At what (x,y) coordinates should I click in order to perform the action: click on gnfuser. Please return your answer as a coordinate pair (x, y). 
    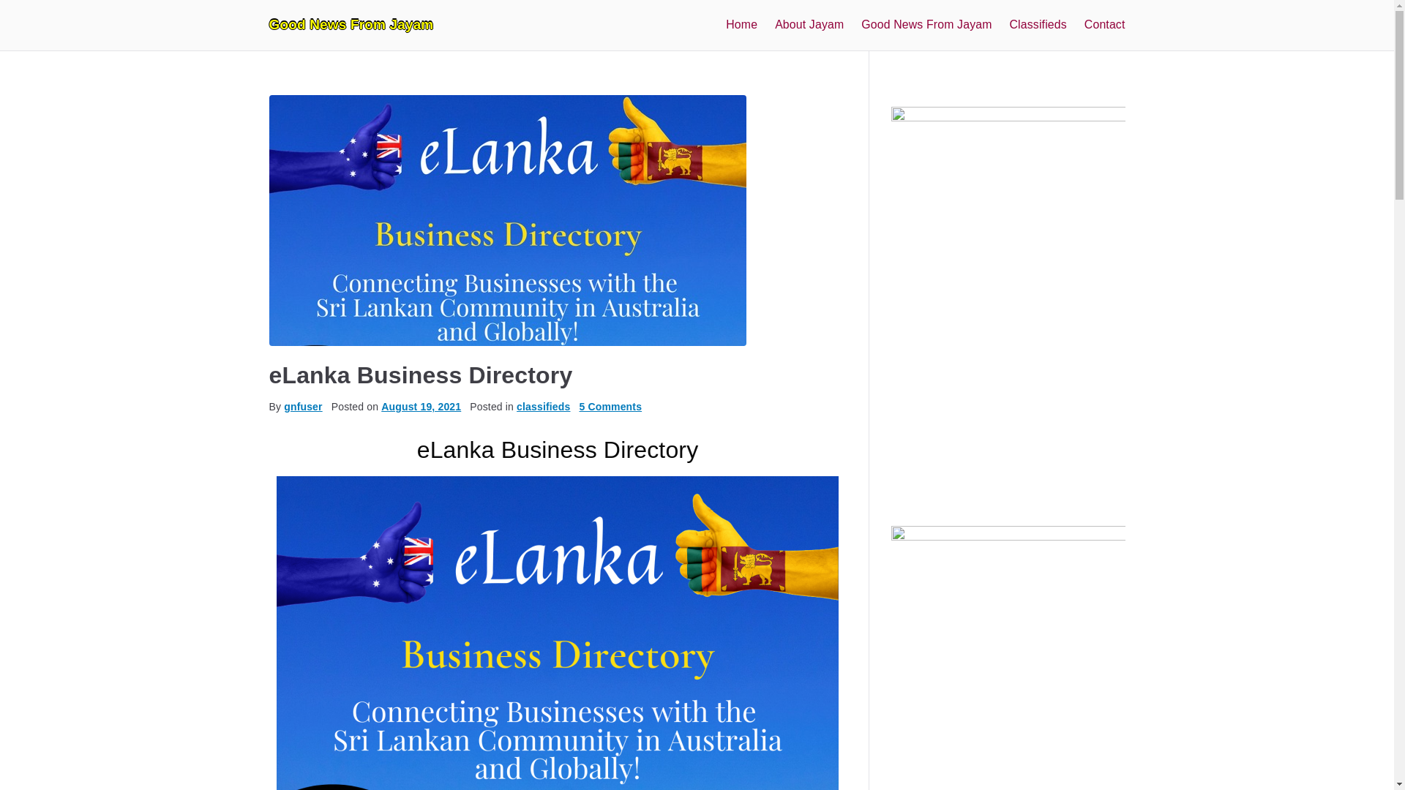
    Looking at the image, I should click on (302, 406).